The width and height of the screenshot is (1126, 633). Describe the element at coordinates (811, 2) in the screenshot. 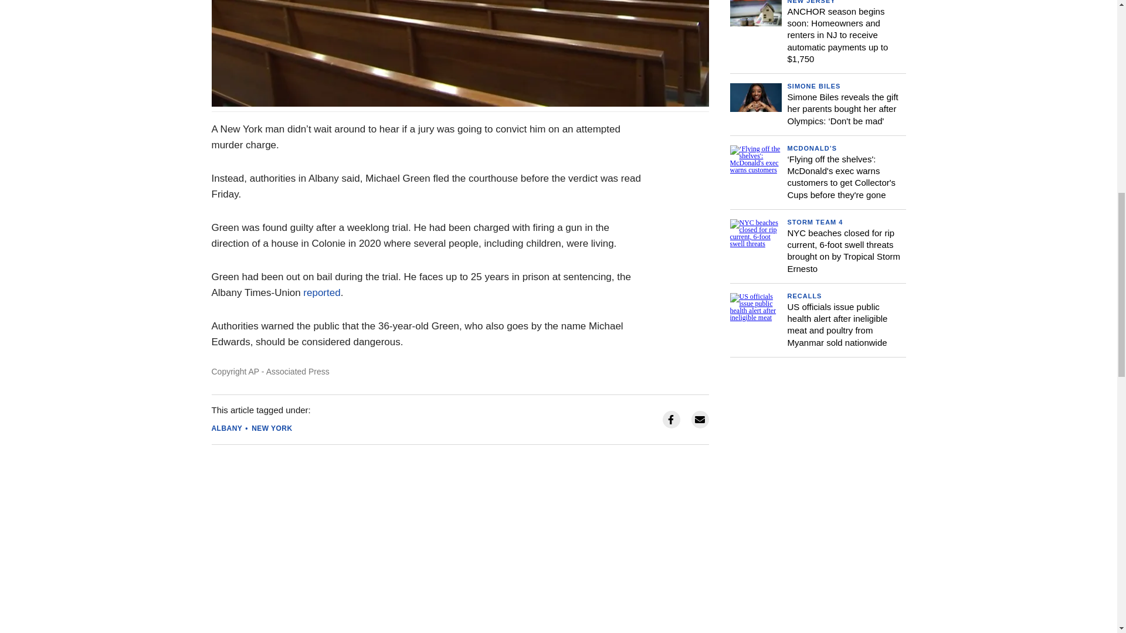

I see `NEW JERSEY` at that location.